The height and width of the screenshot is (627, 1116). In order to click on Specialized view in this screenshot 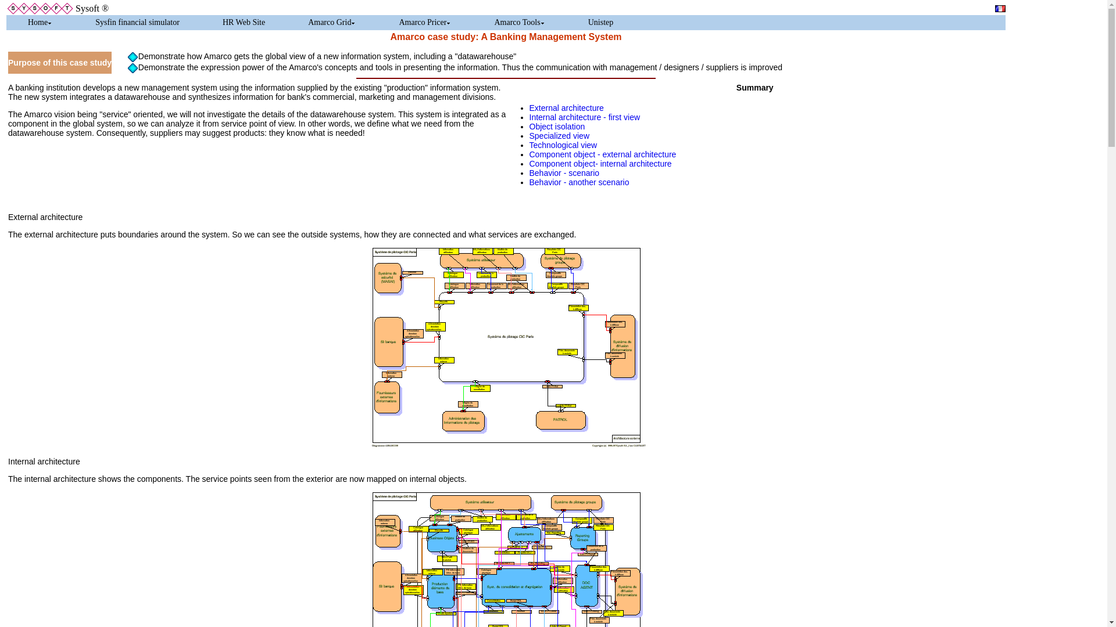, I will do `click(559, 135)`.